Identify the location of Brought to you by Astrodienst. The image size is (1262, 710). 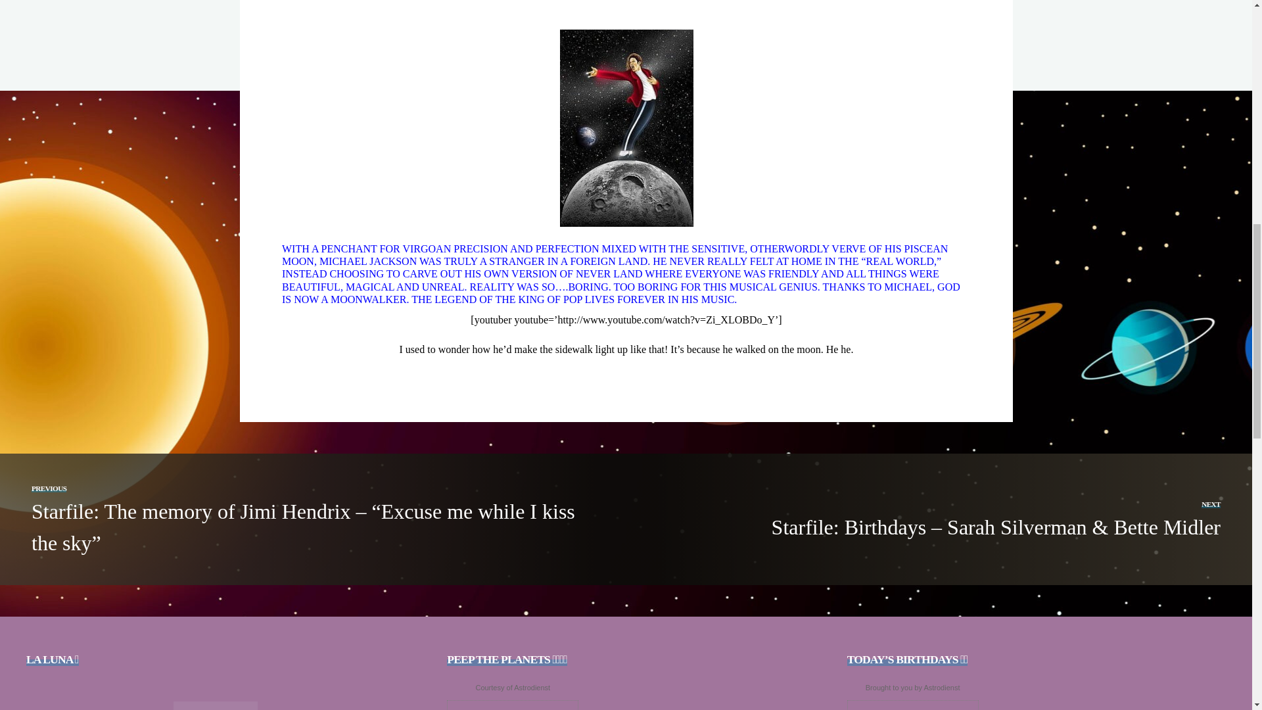
(913, 688).